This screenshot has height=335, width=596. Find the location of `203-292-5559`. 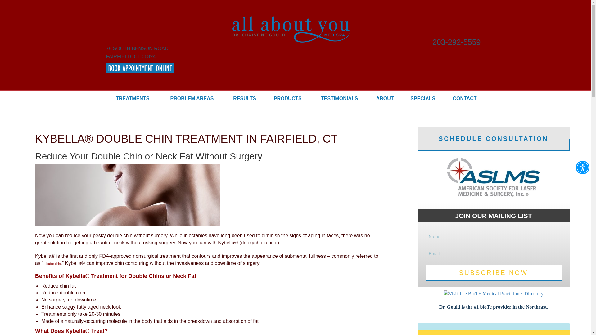

203-292-5559 is located at coordinates (457, 43).